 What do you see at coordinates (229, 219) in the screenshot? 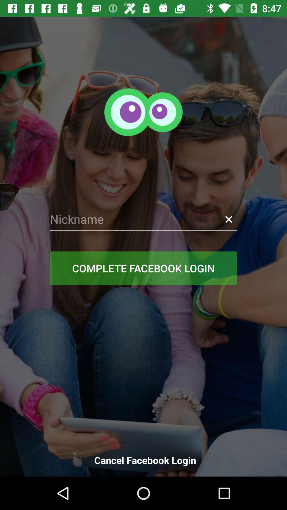
I see `clear the nickname field` at bounding box center [229, 219].